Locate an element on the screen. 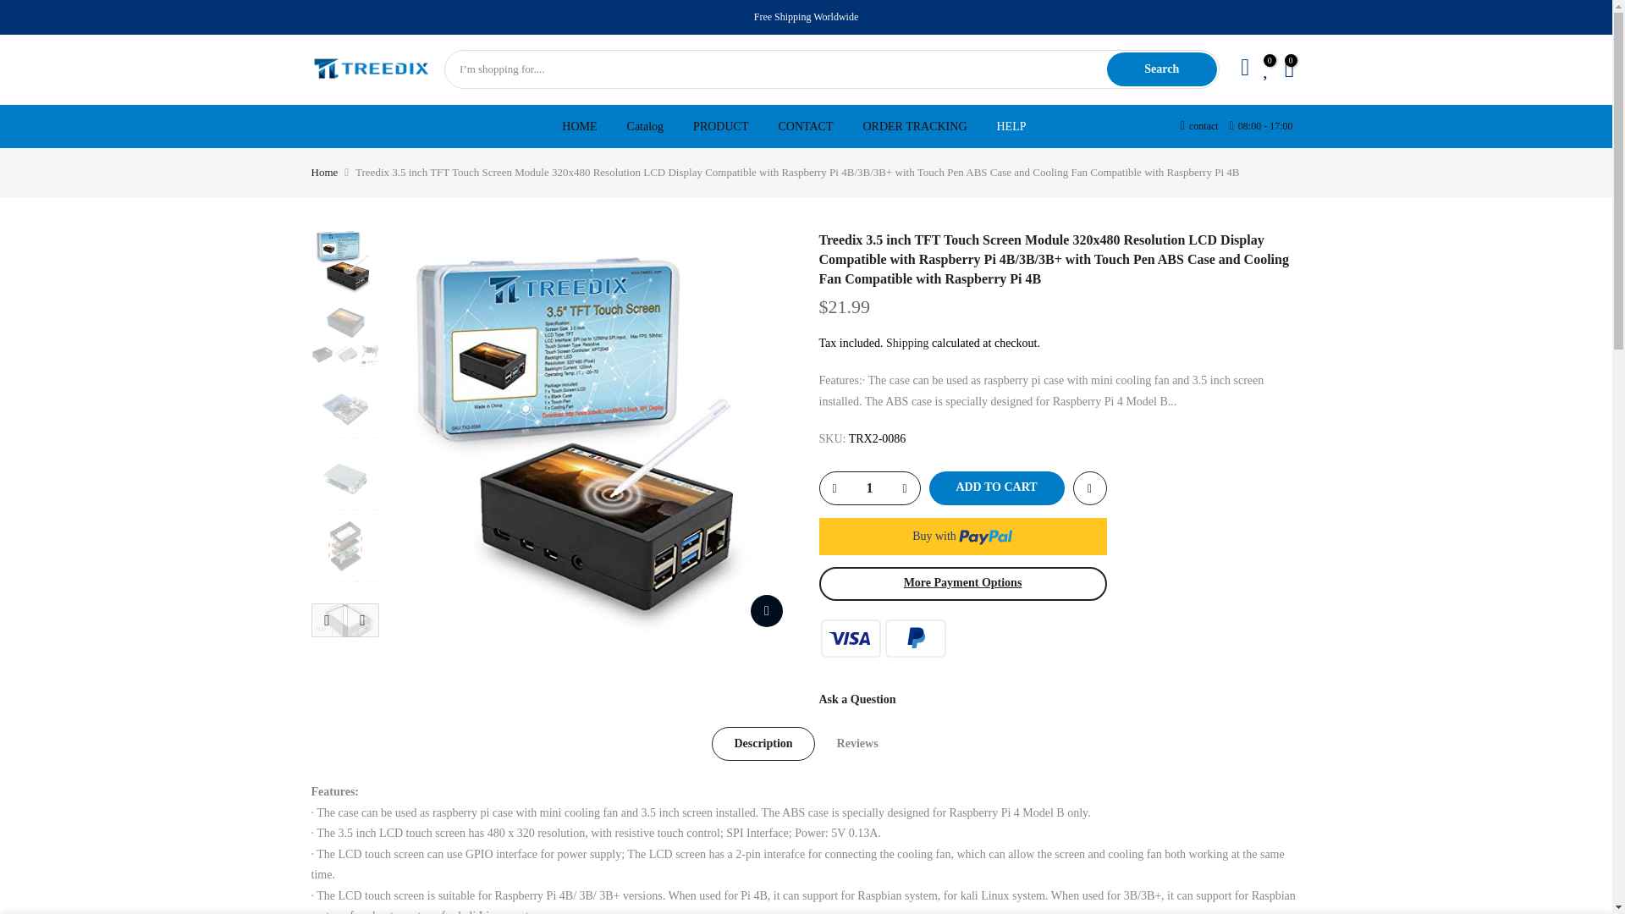 This screenshot has height=914, width=1625. PRODUCT is located at coordinates (721, 126).